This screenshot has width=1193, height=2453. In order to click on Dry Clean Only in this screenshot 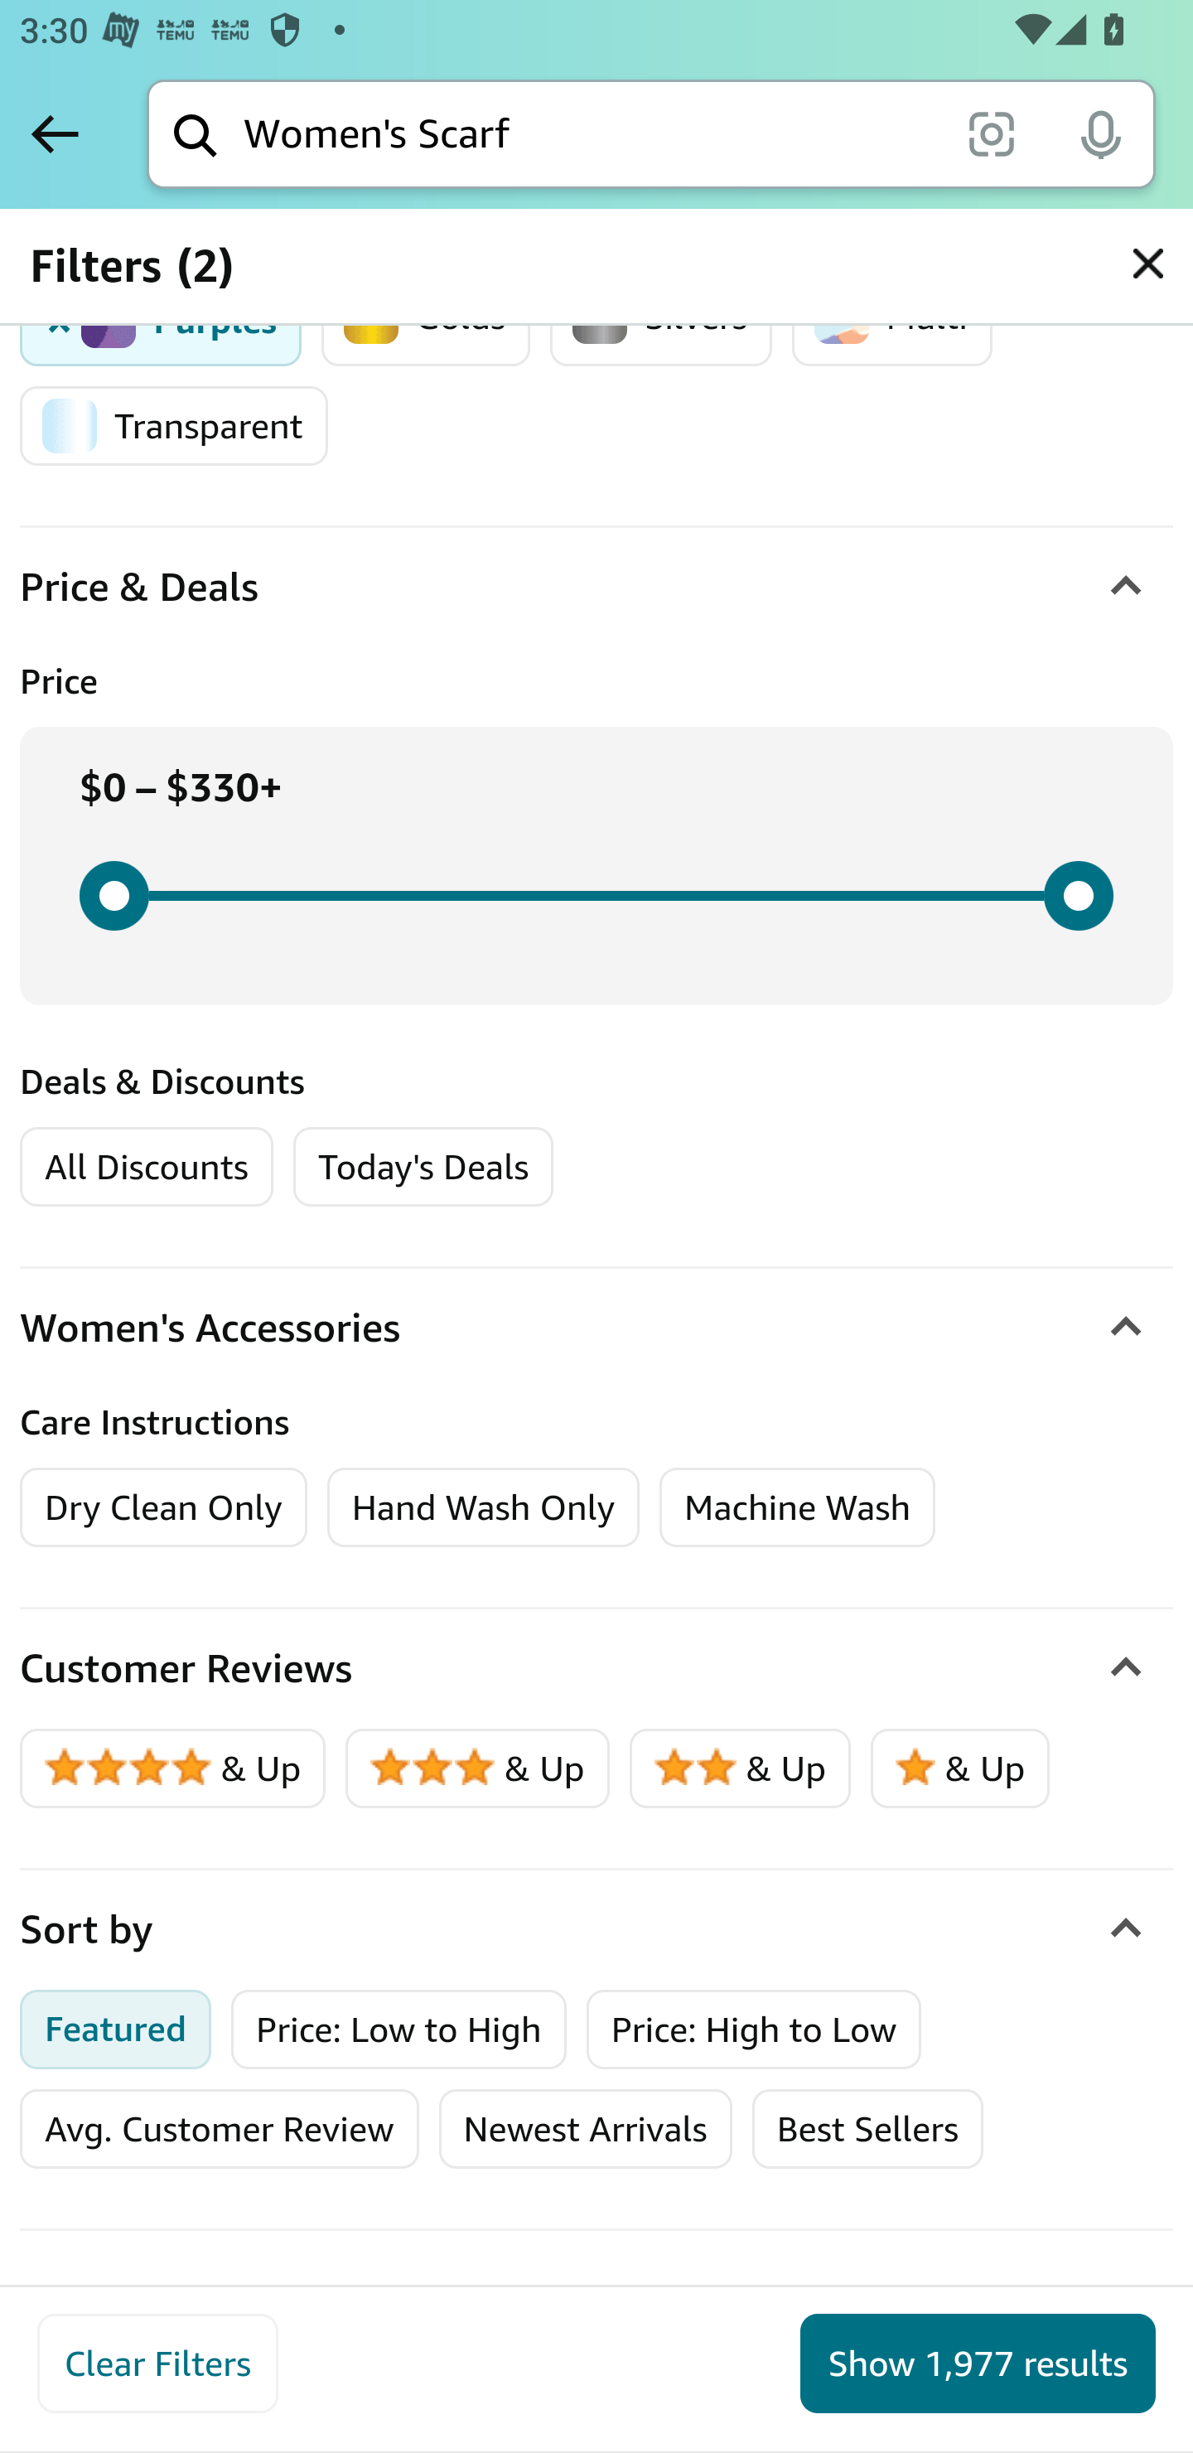, I will do `click(164, 1507)`.